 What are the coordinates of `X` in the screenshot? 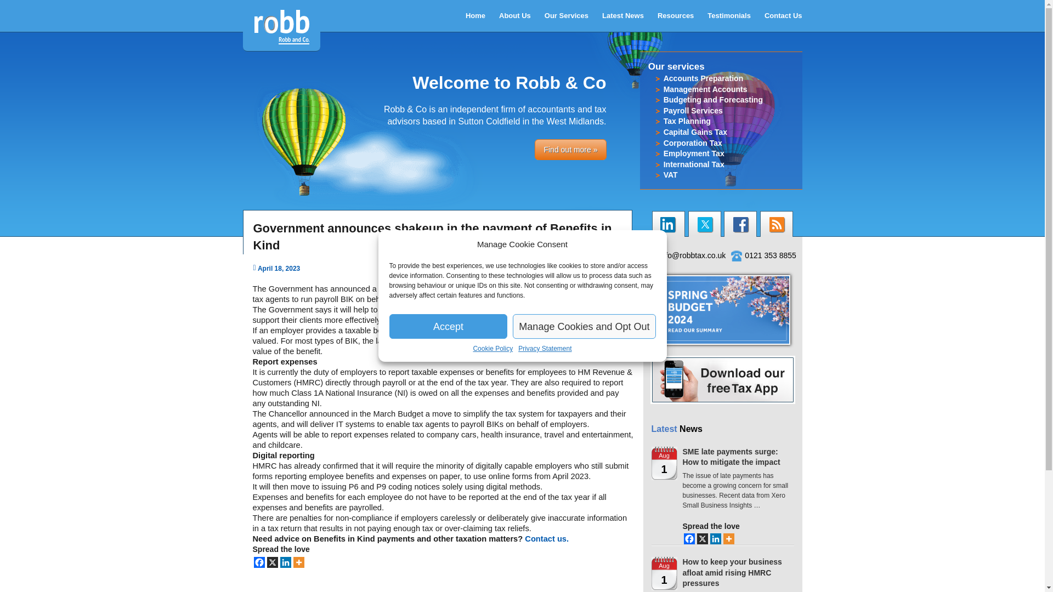 It's located at (272, 562).